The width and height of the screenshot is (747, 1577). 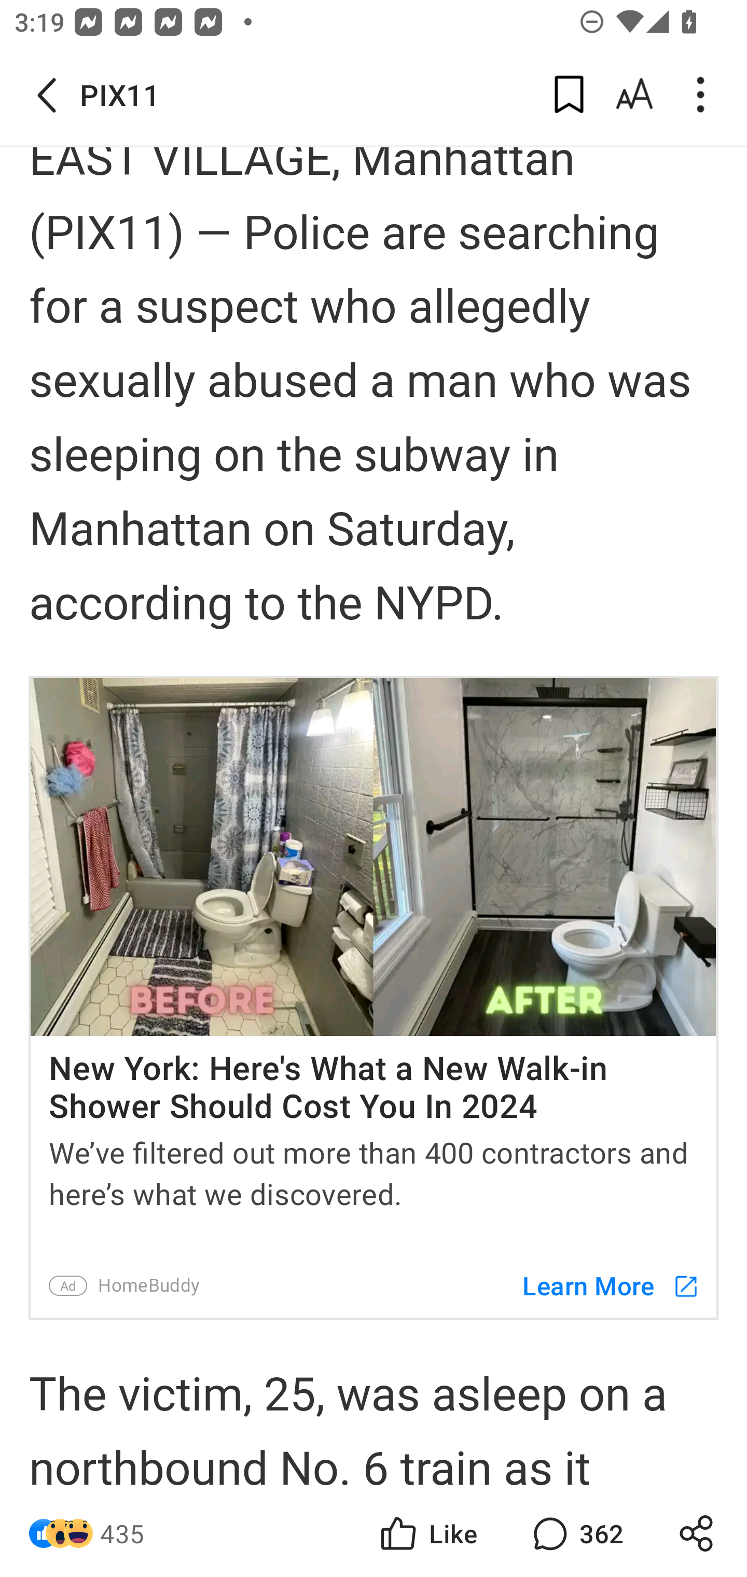 I want to click on 362, so click(x=576, y=1533).